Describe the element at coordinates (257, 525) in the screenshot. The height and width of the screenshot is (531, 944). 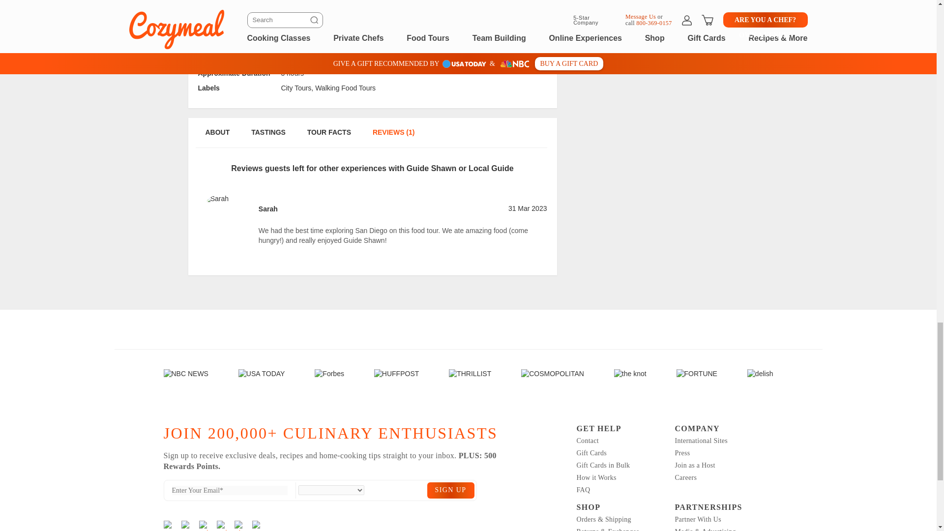
I see `YouTube` at that location.